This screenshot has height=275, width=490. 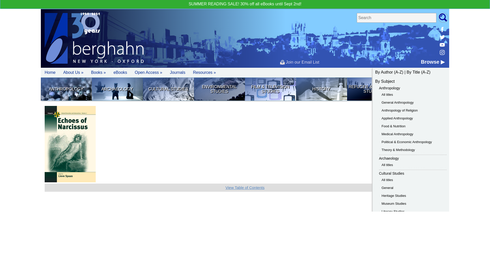 What do you see at coordinates (385, 81) in the screenshot?
I see `By Subject` at bounding box center [385, 81].